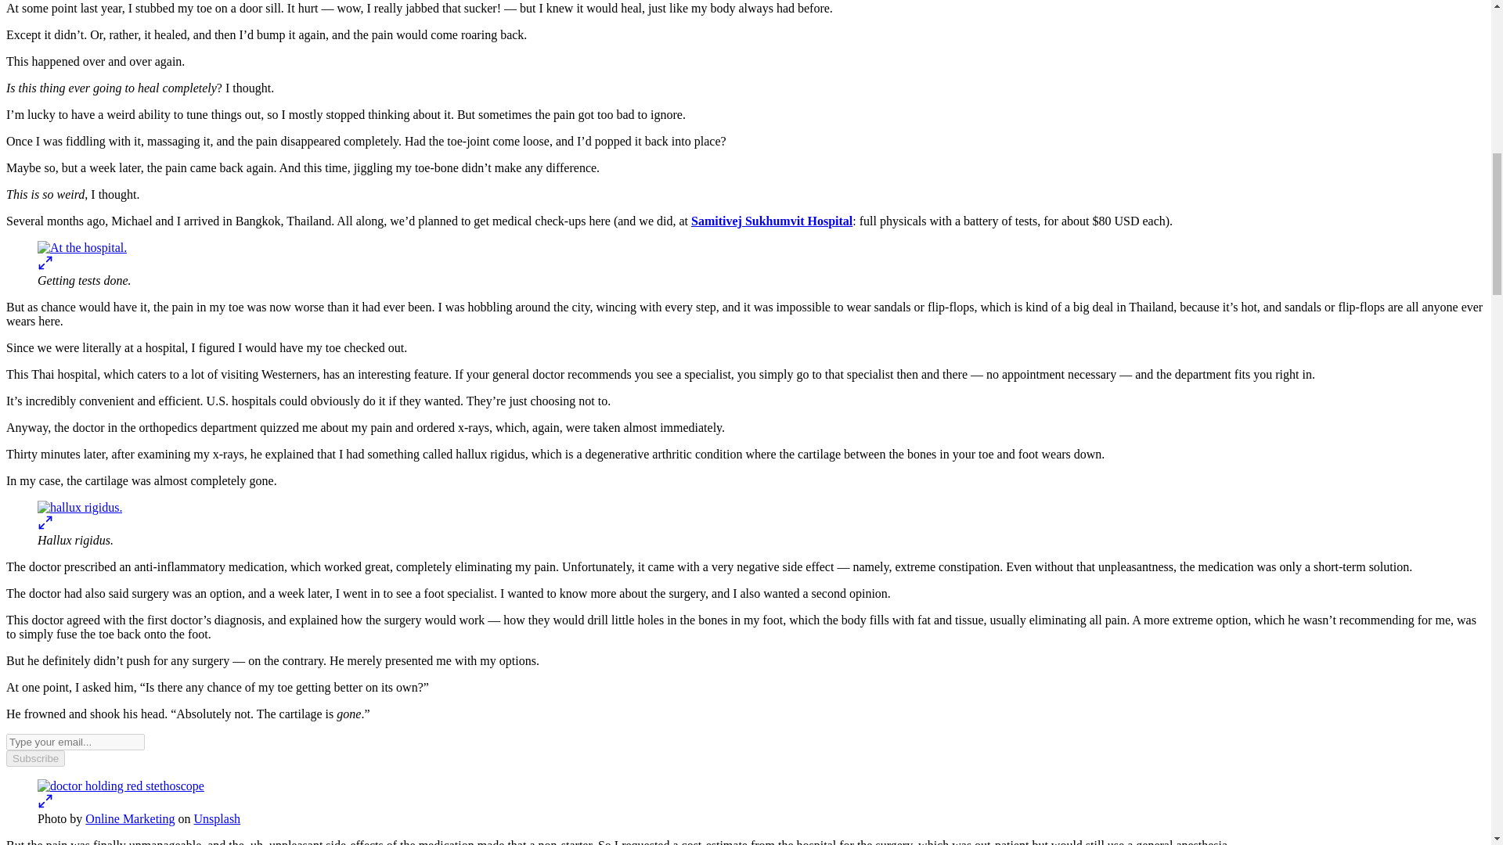  Describe the element at coordinates (34, 758) in the screenshot. I see `Subscribe` at that location.